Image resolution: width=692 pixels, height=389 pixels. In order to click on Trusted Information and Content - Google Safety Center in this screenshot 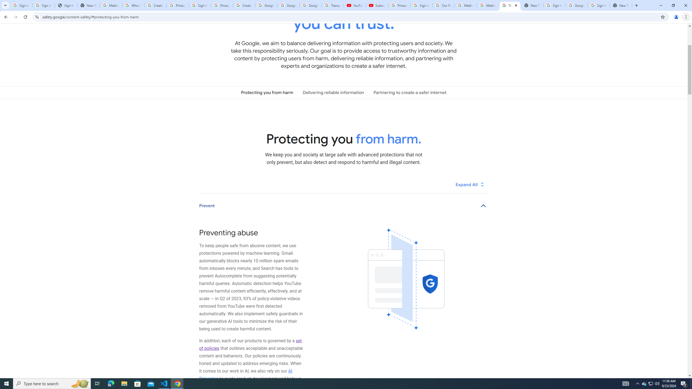, I will do `click(510, 5)`.